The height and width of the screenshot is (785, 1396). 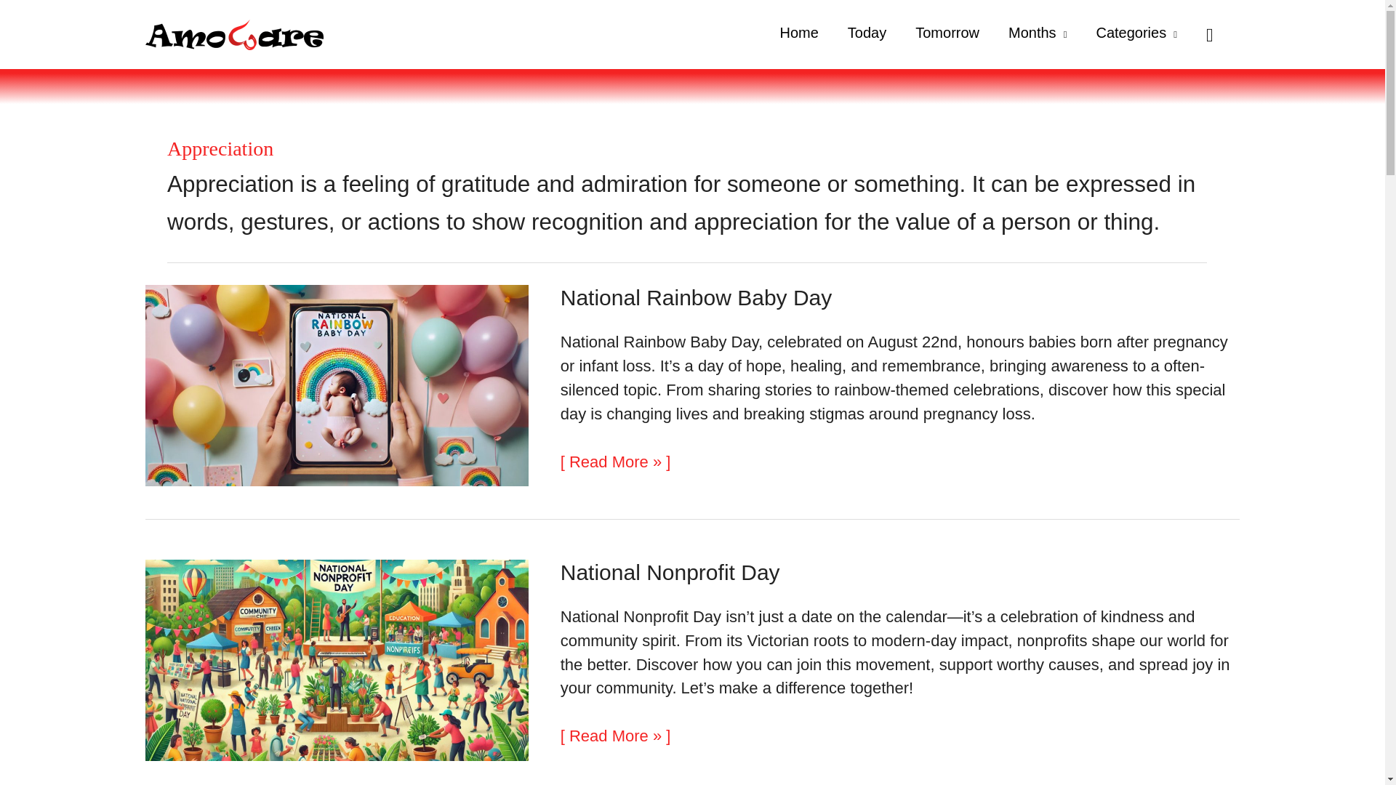 What do you see at coordinates (798, 35) in the screenshot?
I see `Home` at bounding box center [798, 35].